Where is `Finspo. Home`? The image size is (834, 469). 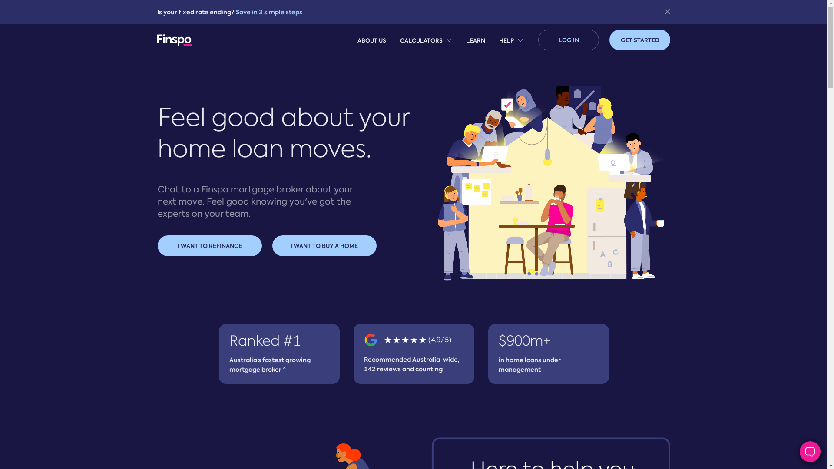 Finspo. Home is located at coordinates (199, 40).